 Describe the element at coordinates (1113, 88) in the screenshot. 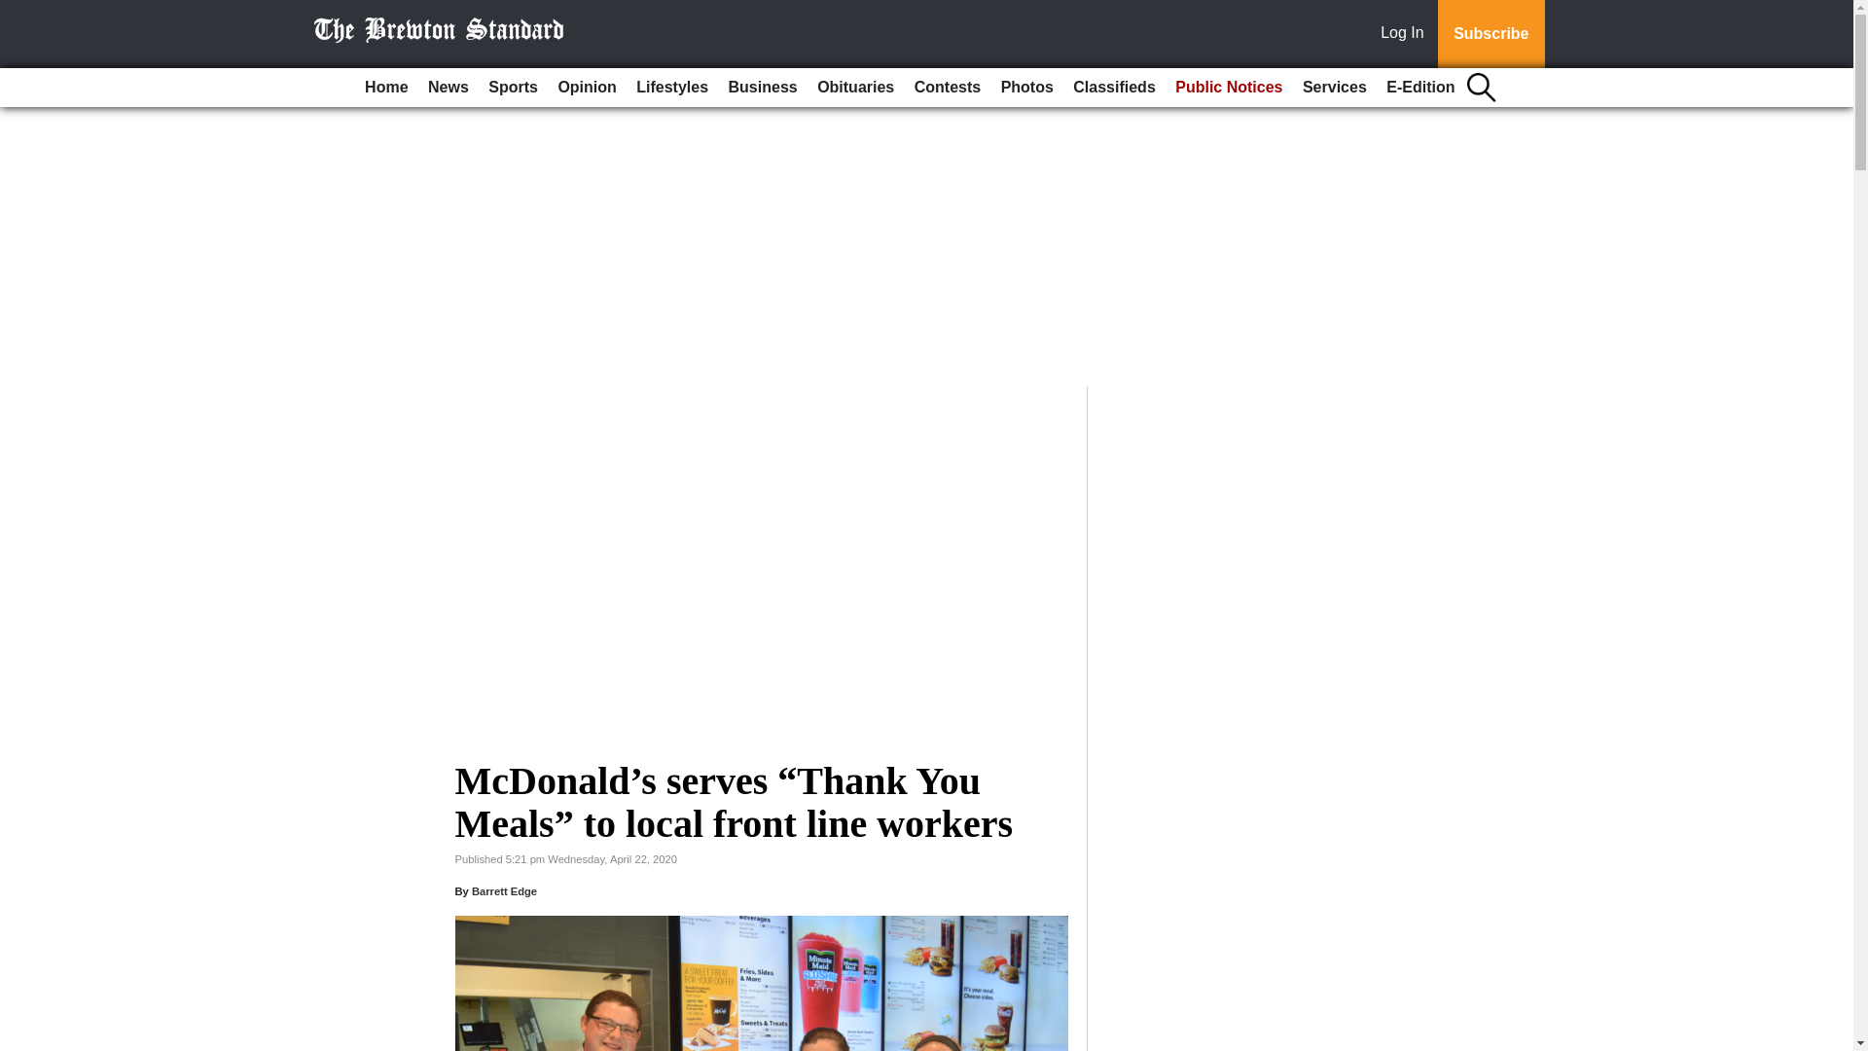

I see `Classifieds` at that location.